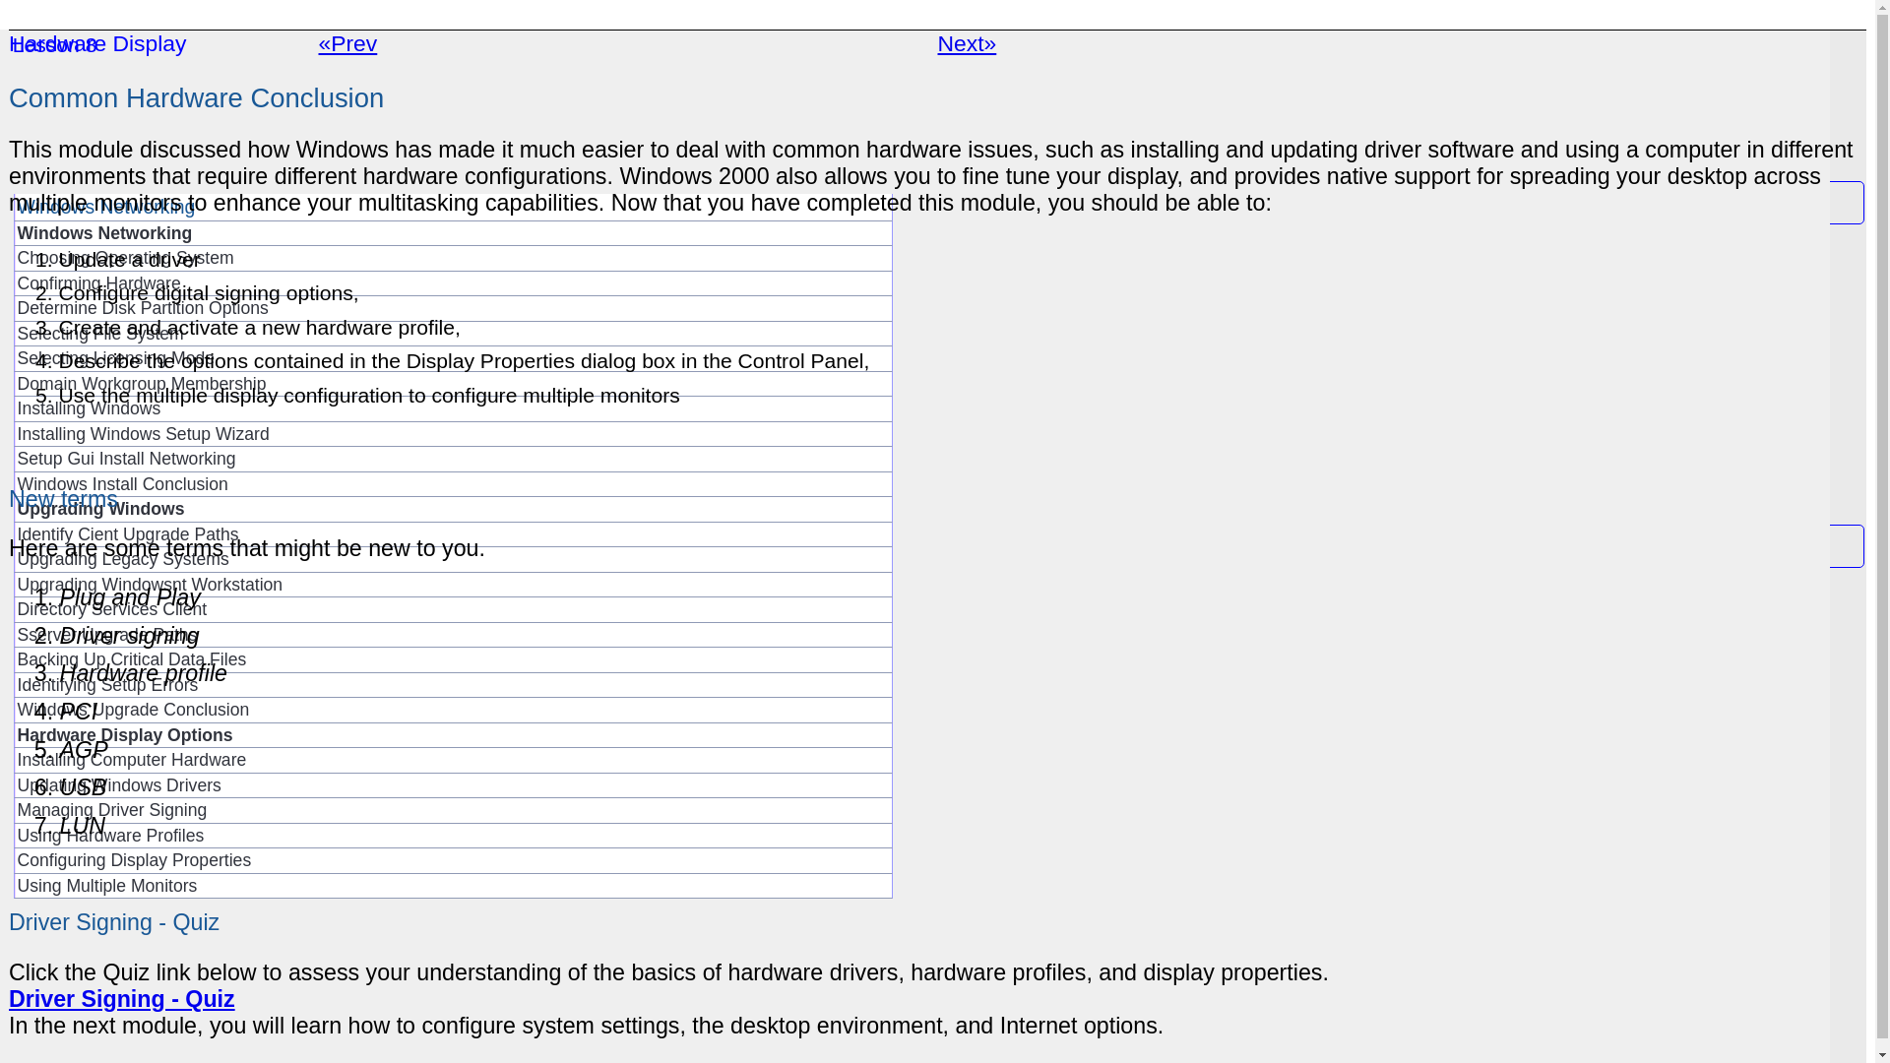 The width and height of the screenshot is (1890, 1063). I want to click on Confirming Hardware, so click(453, 283).